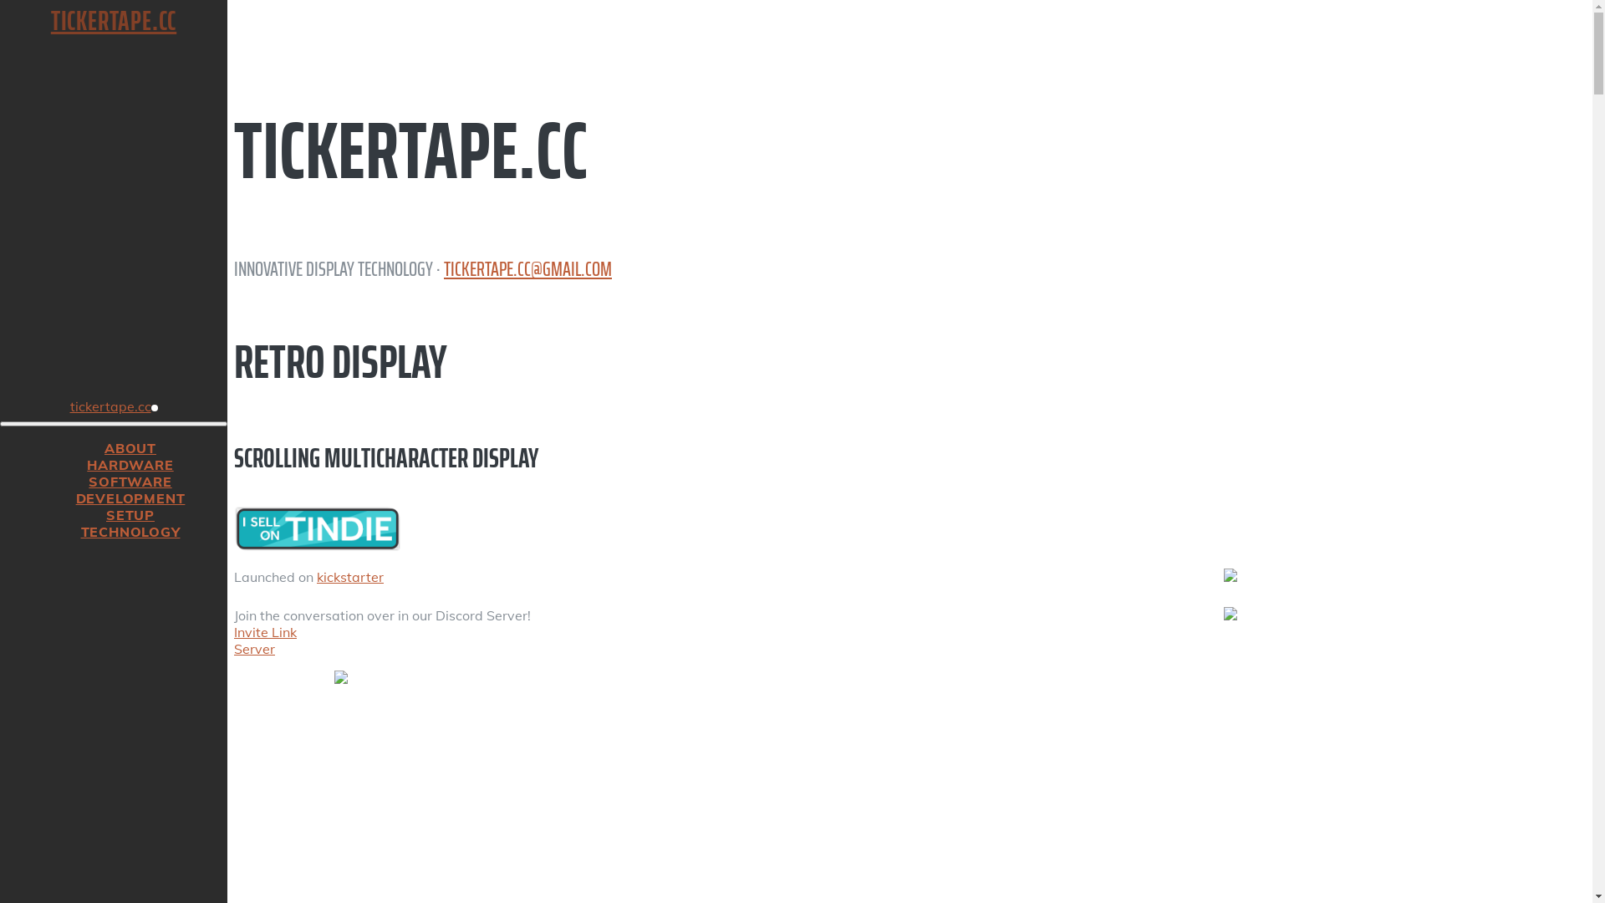 This screenshot has height=903, width=1605. Describe the element at coordinates (266, 632) in the screenshot. I see `Invite Link` at that location.